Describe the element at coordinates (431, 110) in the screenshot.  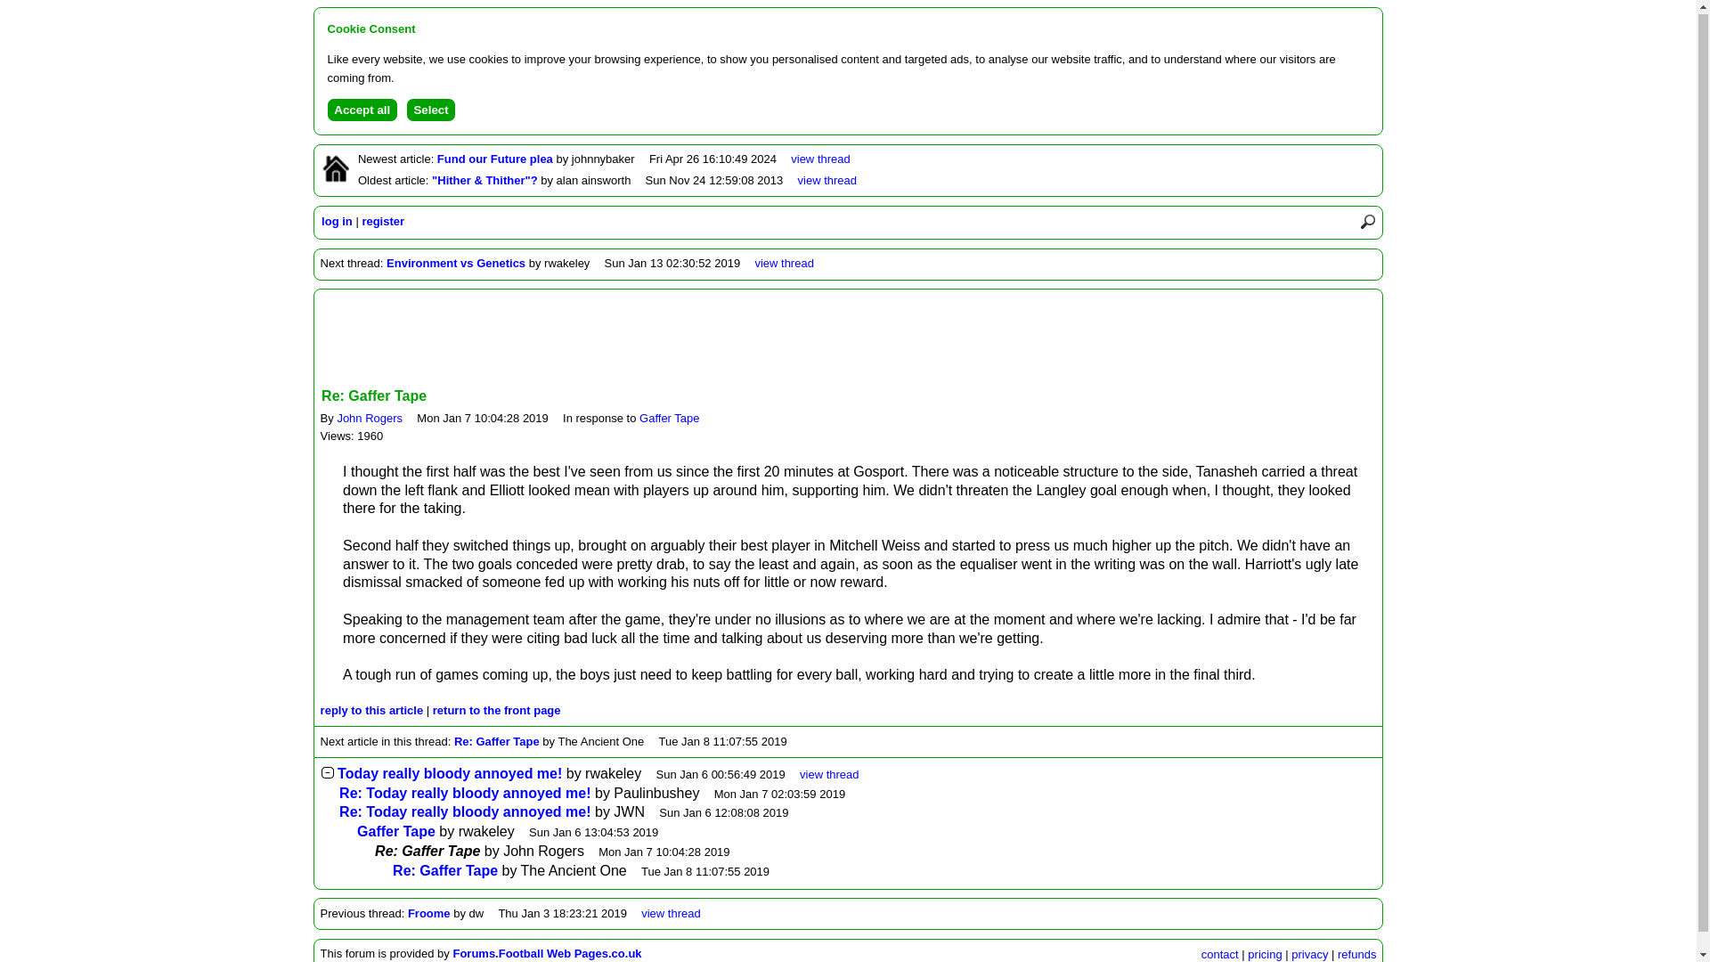
I see `Select` at that location.